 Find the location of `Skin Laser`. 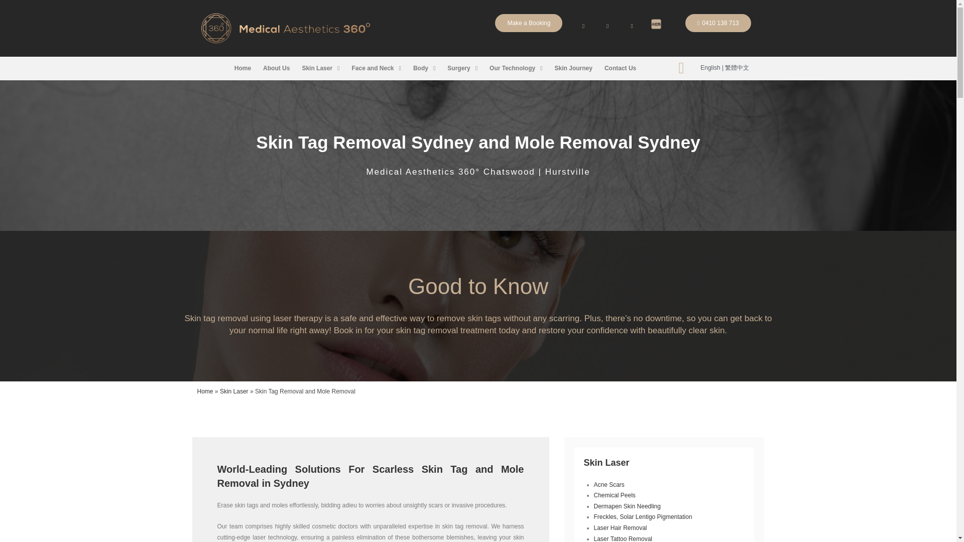

Skin Laser is located at coordinates (234, 391).